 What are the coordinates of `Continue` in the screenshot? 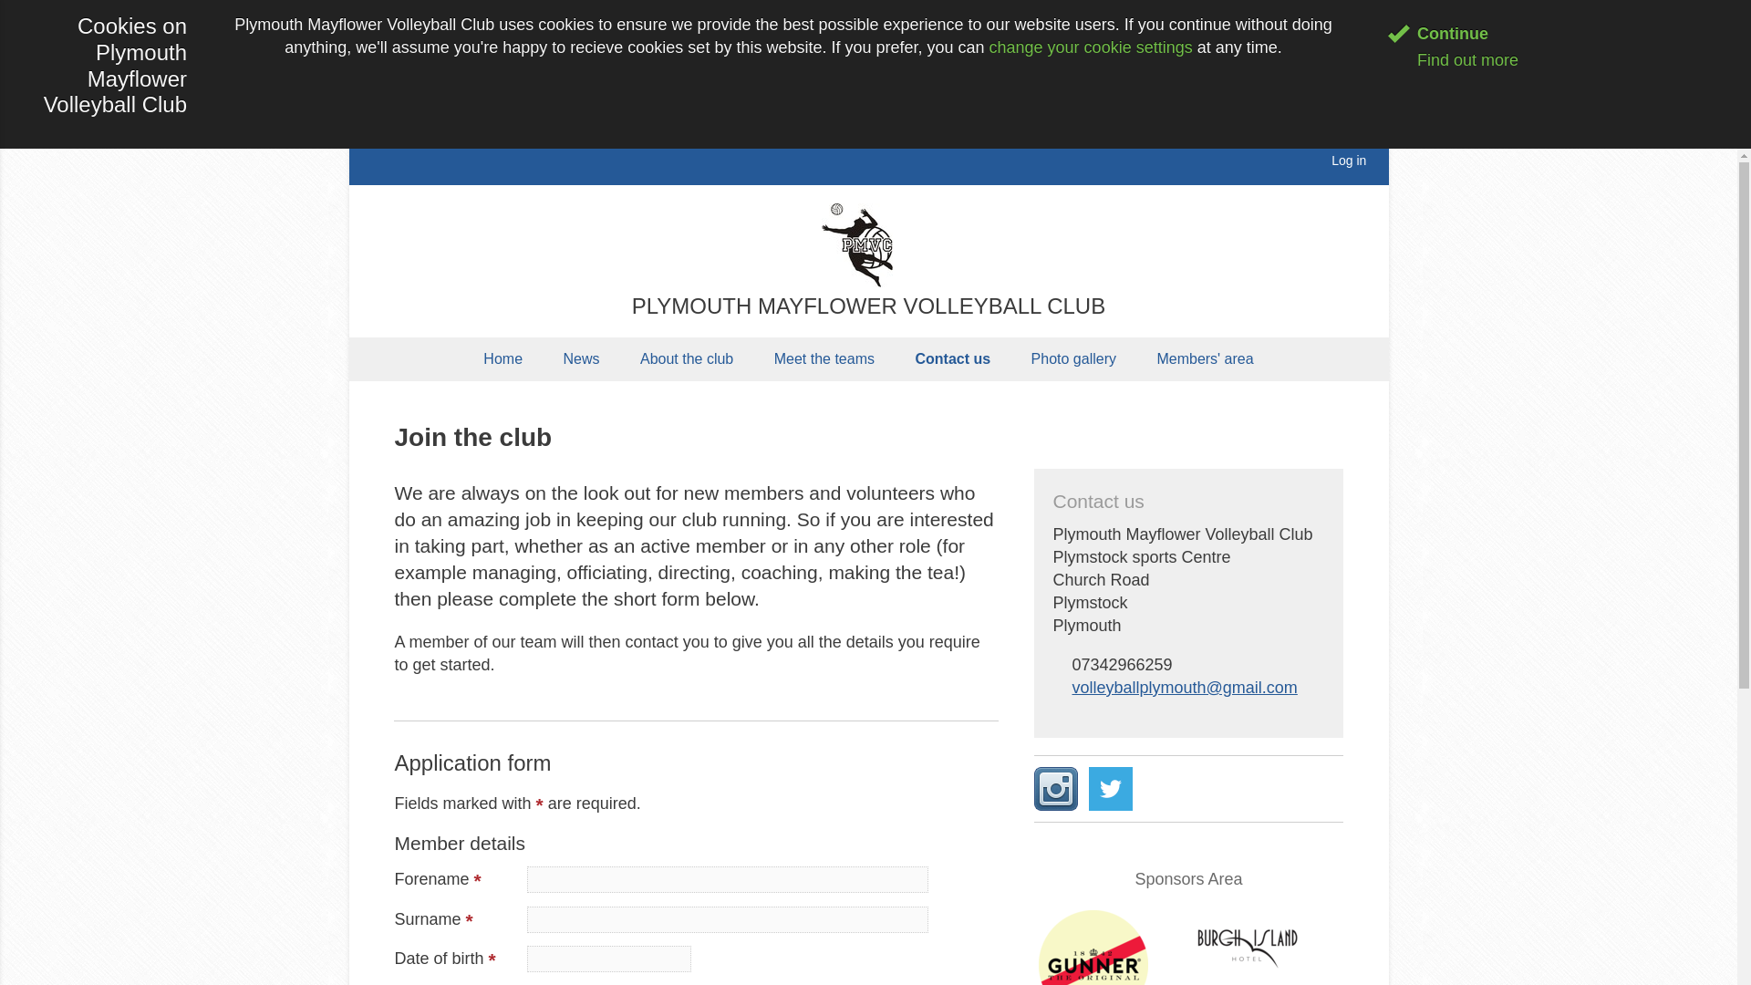 It's located at (1438, 34).